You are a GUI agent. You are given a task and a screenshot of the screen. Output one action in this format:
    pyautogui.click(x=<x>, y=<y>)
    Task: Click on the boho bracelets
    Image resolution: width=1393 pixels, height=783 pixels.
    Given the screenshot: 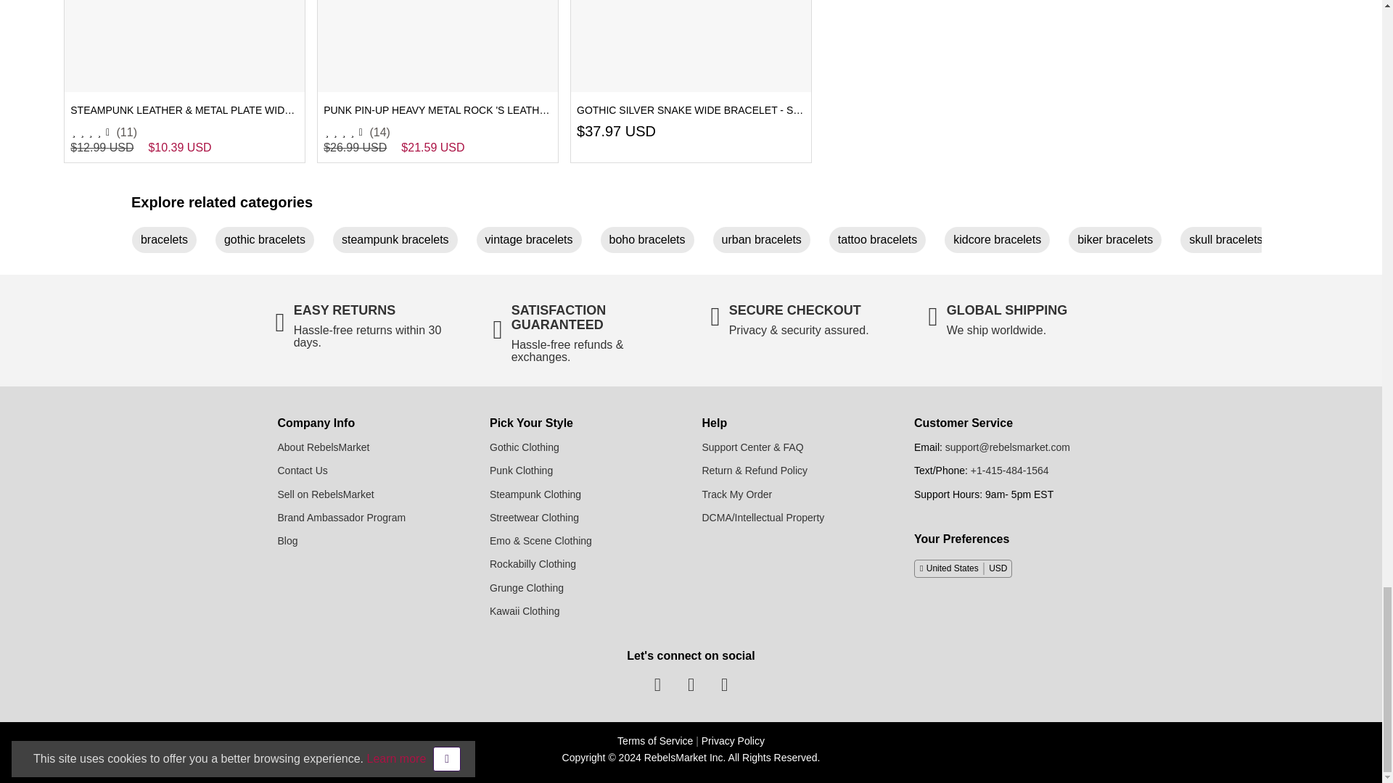 What is the action you would take?
    pyautogui.click(x=653, y=242)
    